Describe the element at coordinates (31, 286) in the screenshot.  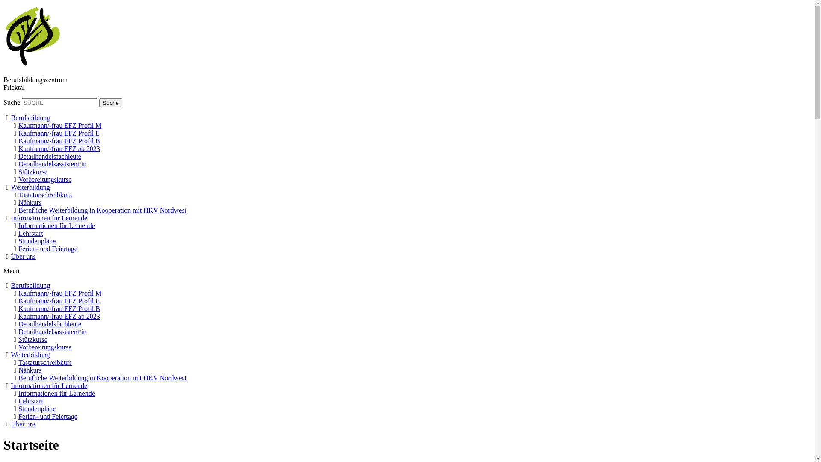
I see `Berufsbildung` at that location.